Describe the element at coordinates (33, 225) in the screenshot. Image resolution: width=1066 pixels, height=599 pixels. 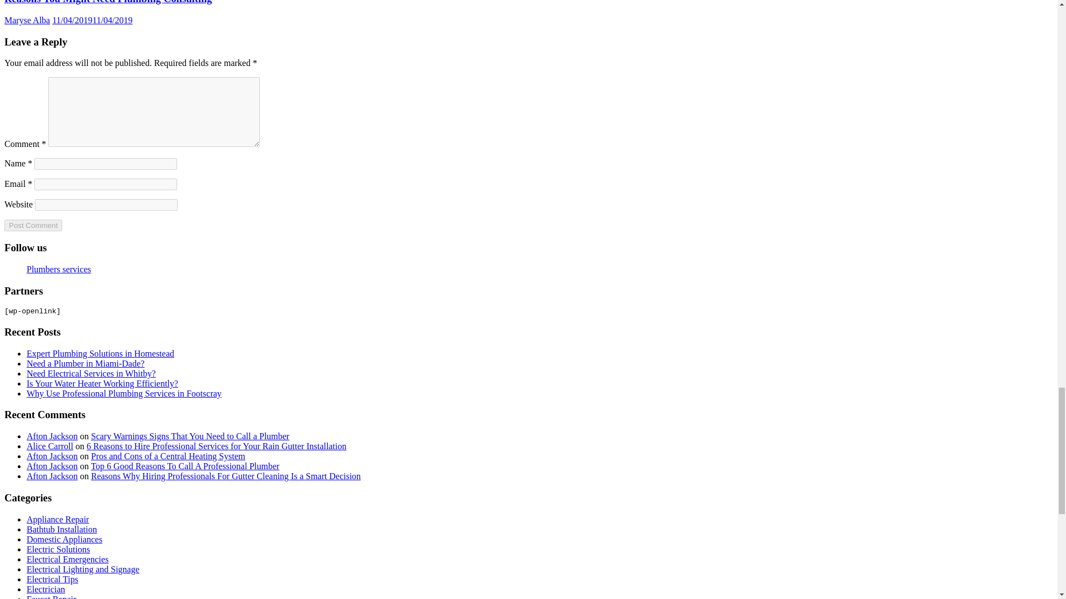
I see `Post Comment` at that location.